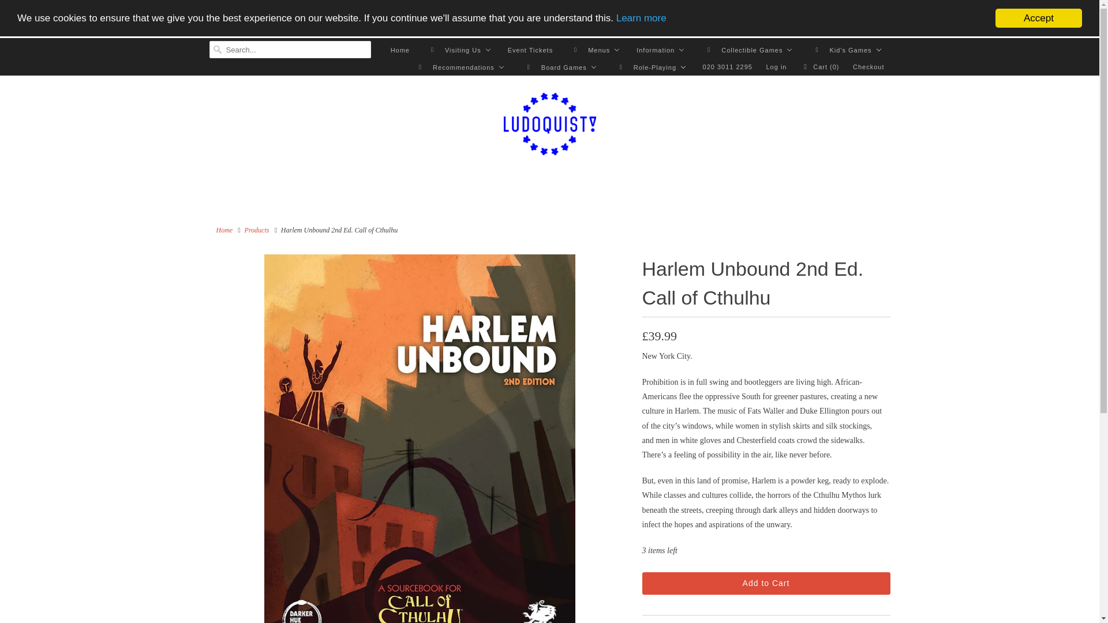 This screenshot has height=623, width=1108. Describe the element at coordinates (747, 50) in the screenshot. I see `Collectible Games` at that location.